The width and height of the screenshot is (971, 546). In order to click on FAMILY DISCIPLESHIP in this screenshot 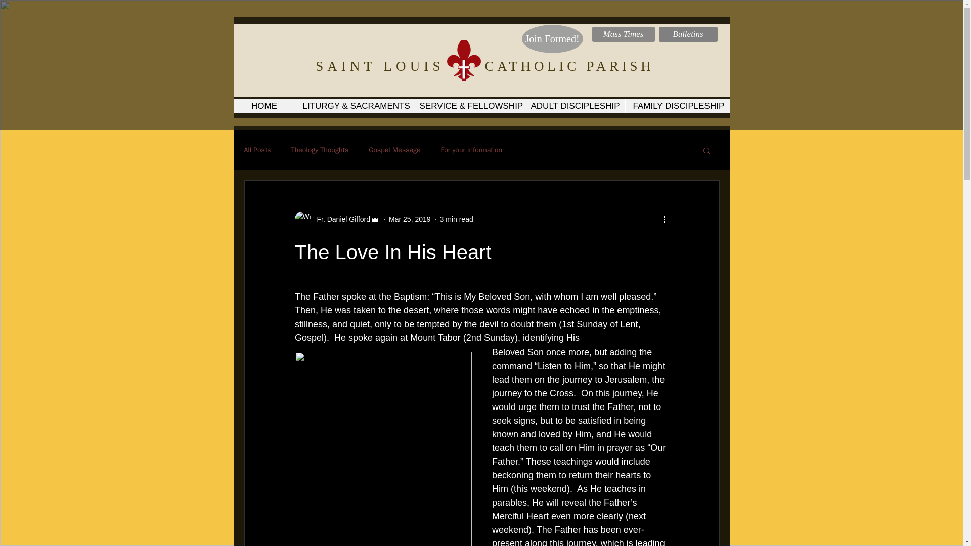, I will do `click(678, 106)`.